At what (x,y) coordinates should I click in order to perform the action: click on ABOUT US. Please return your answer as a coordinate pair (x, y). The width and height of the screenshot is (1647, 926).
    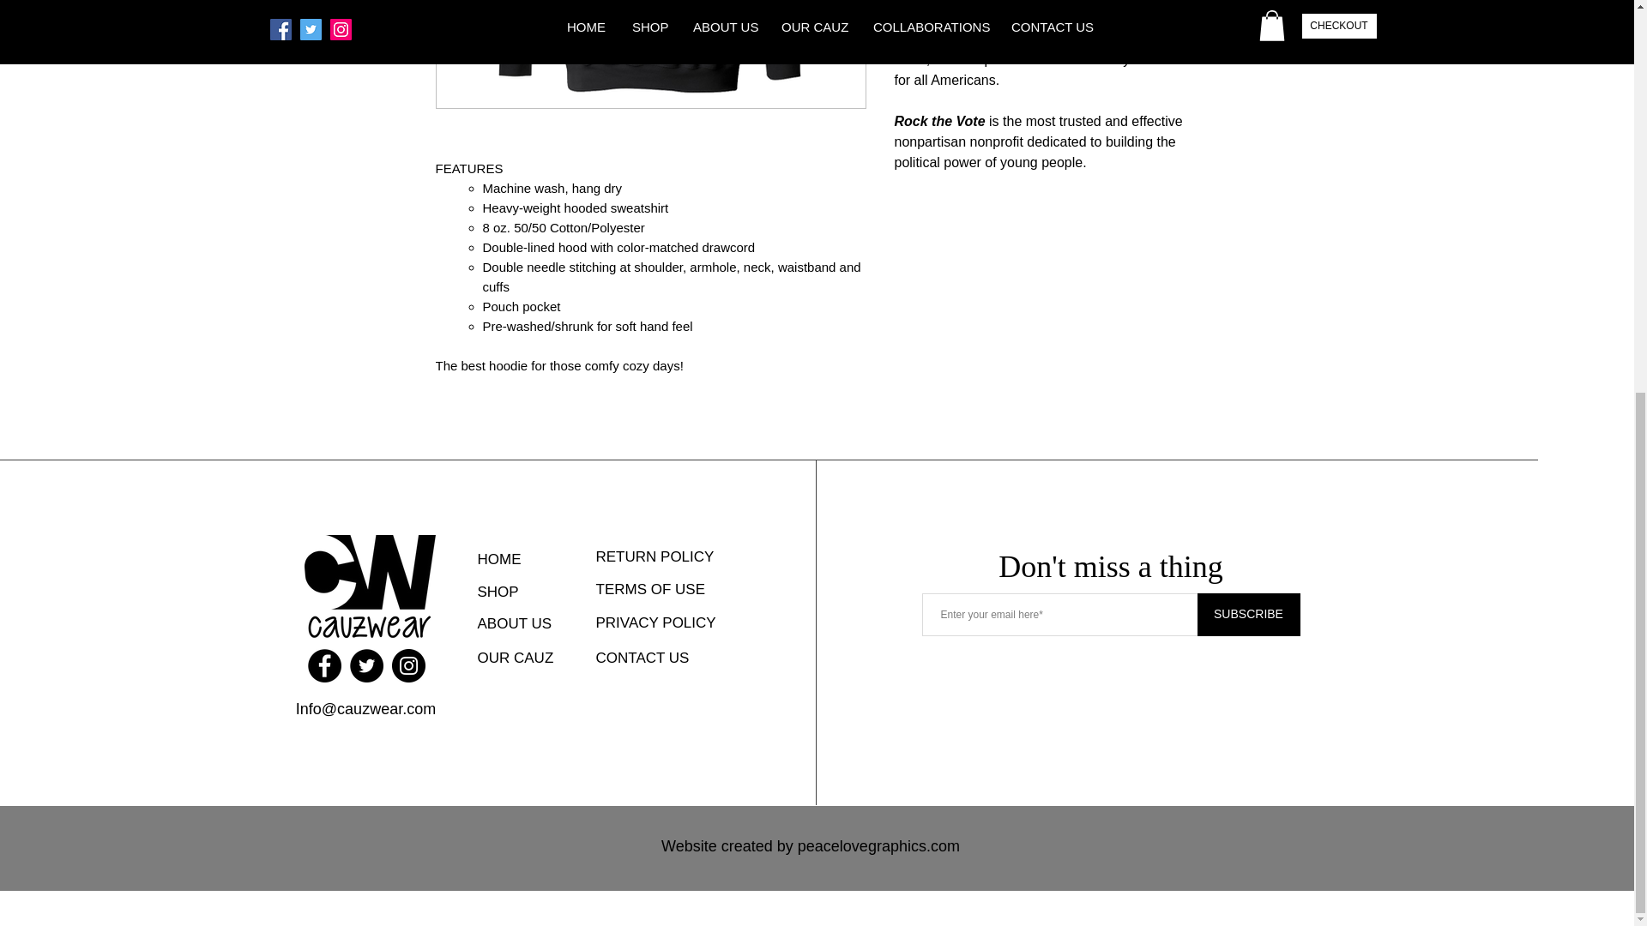
    Looking at the image, I should click on (518, 624).